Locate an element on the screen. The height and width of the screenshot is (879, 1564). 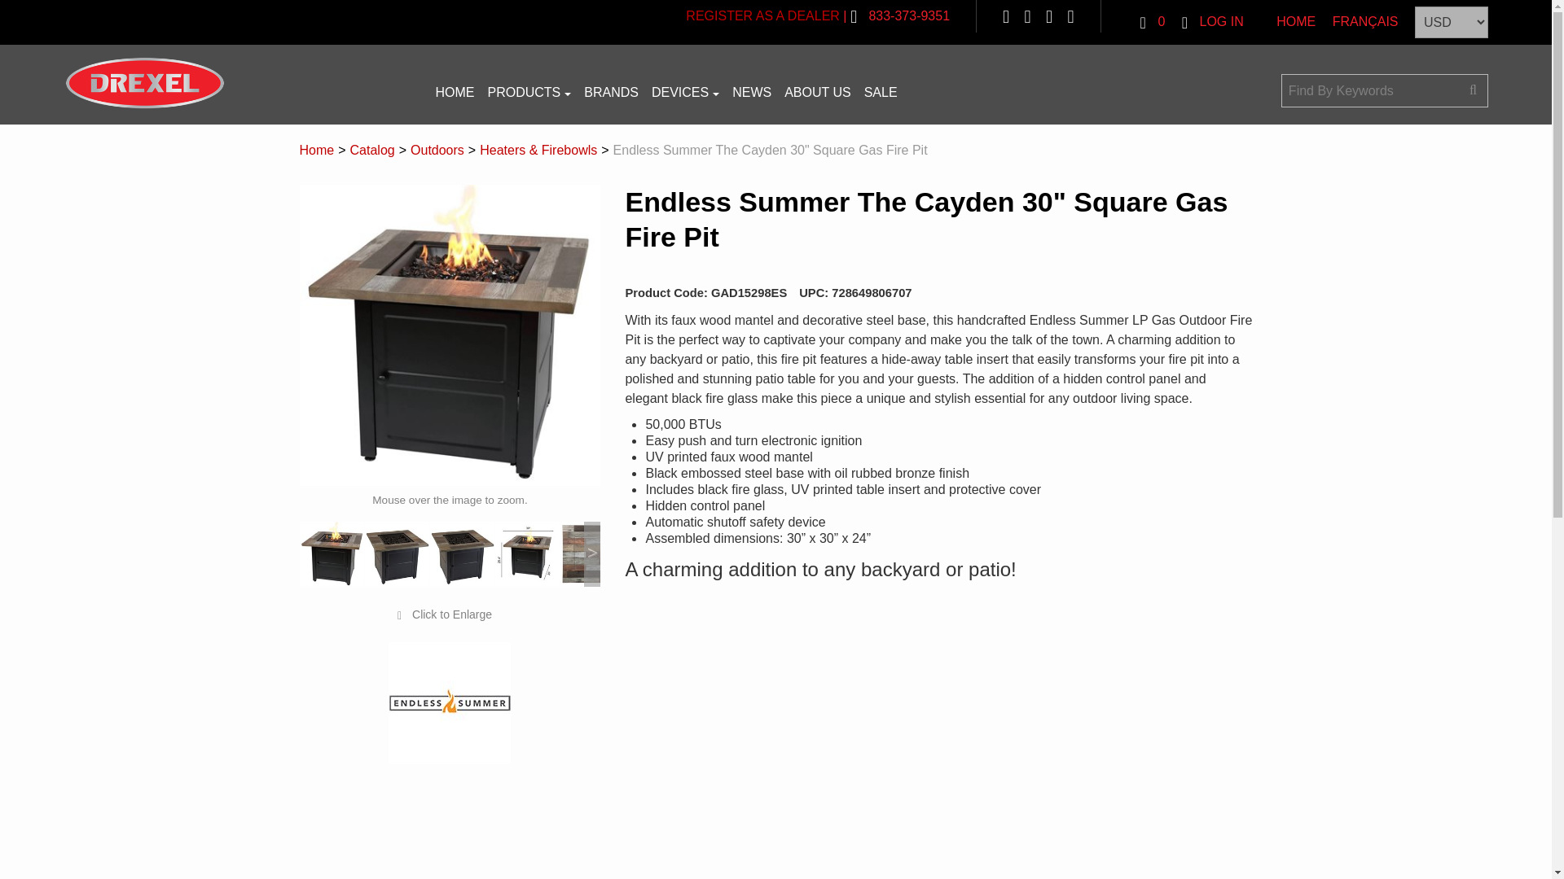
Instagram is located at coordinates (1049, 15).